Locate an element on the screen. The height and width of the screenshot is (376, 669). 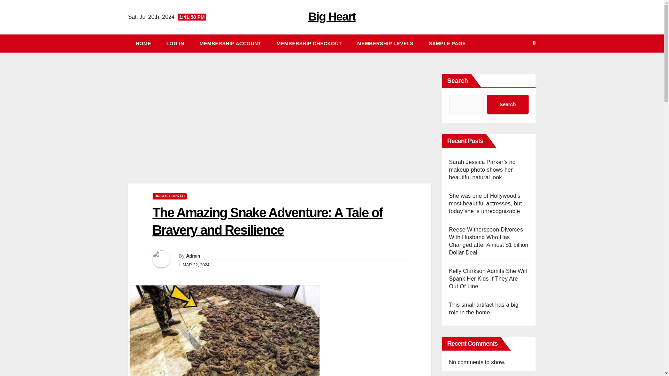
Home is located at coordinates (144, 44).